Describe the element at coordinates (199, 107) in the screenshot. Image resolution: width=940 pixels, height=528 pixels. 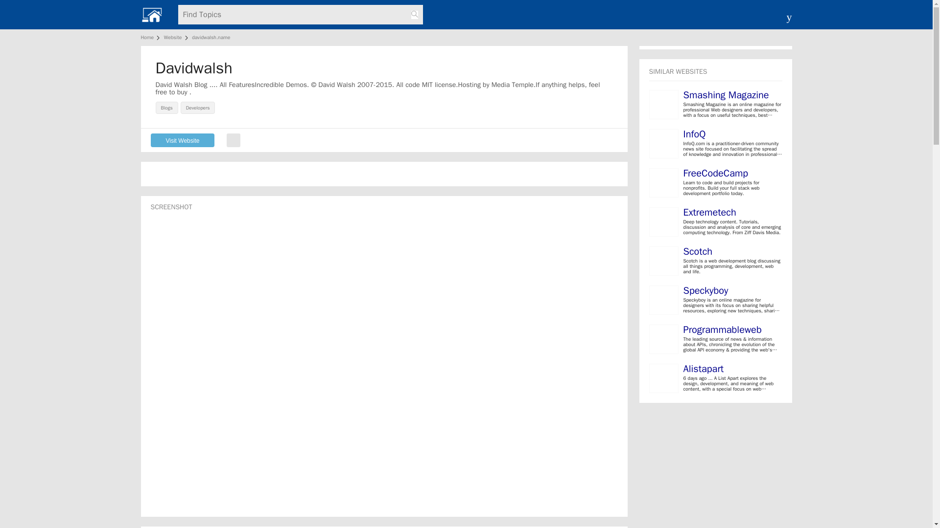
I see `Developers` at that location.